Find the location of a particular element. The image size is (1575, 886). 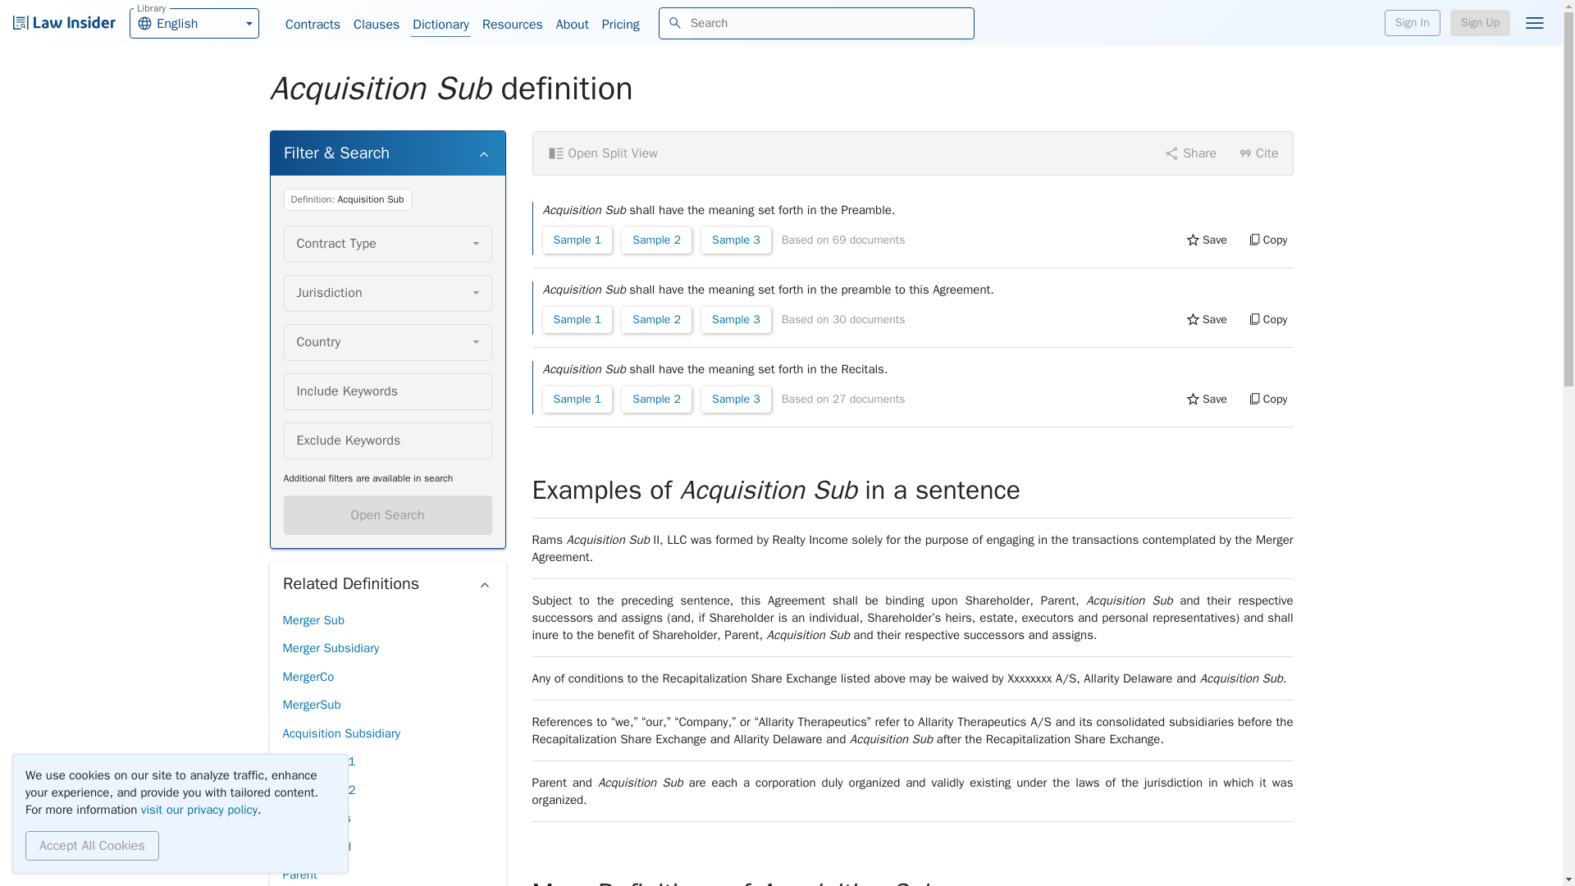

MergerCo is located at coordinates (387, 515).